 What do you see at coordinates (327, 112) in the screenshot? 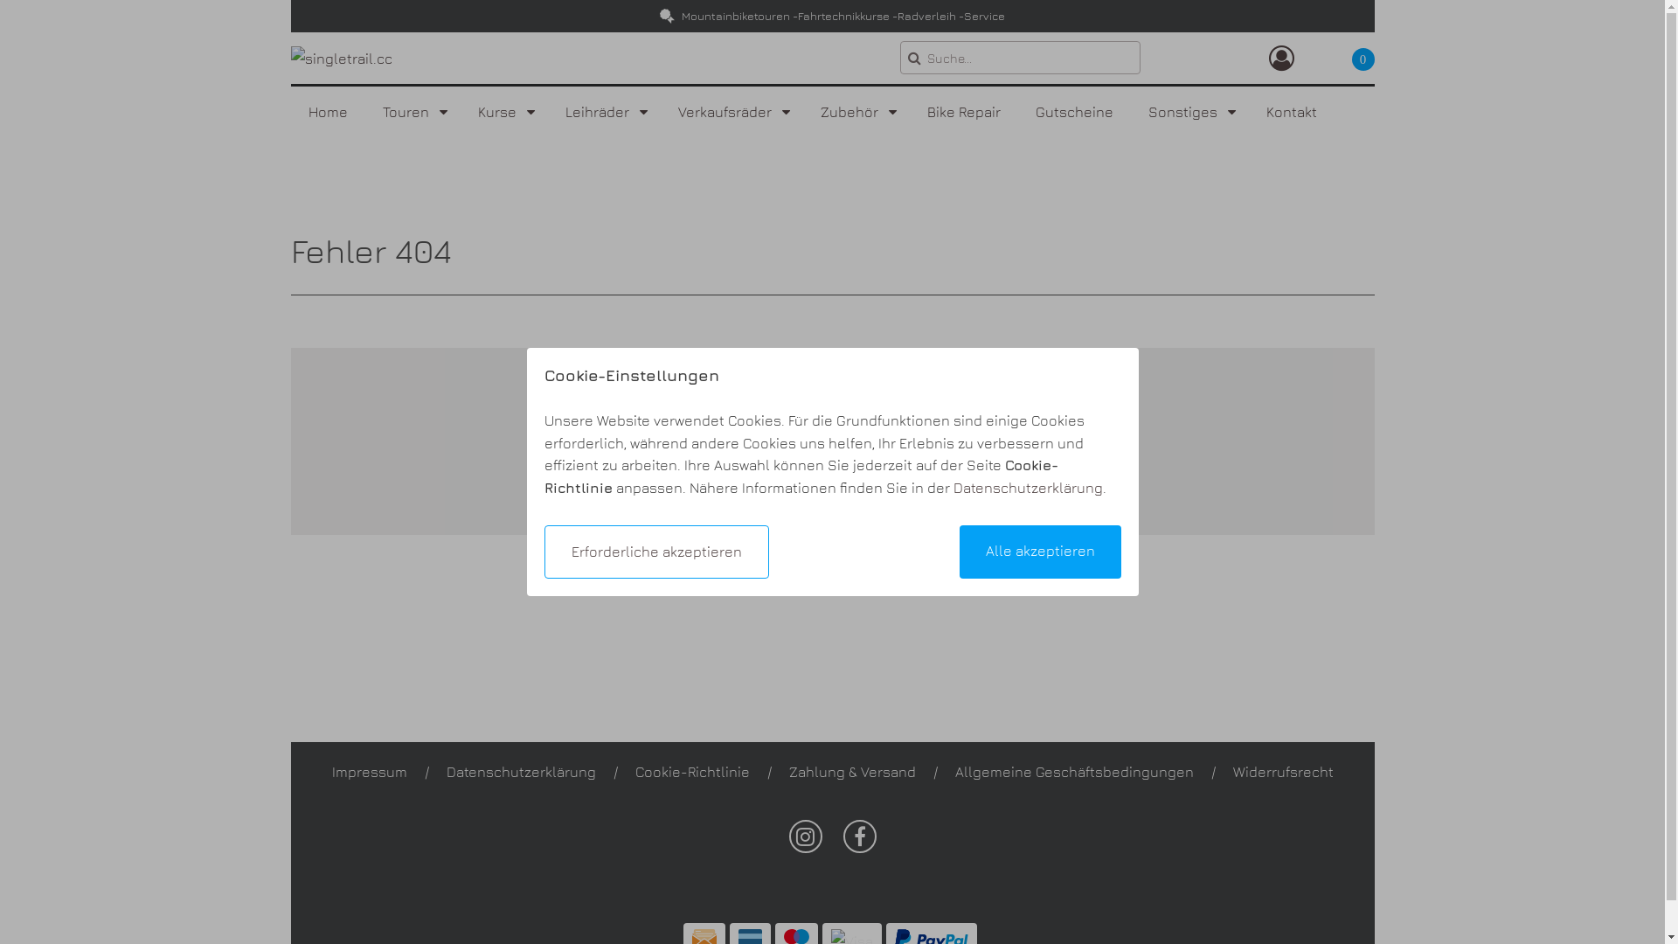
I see `Home` at bounding box center [327, 112].